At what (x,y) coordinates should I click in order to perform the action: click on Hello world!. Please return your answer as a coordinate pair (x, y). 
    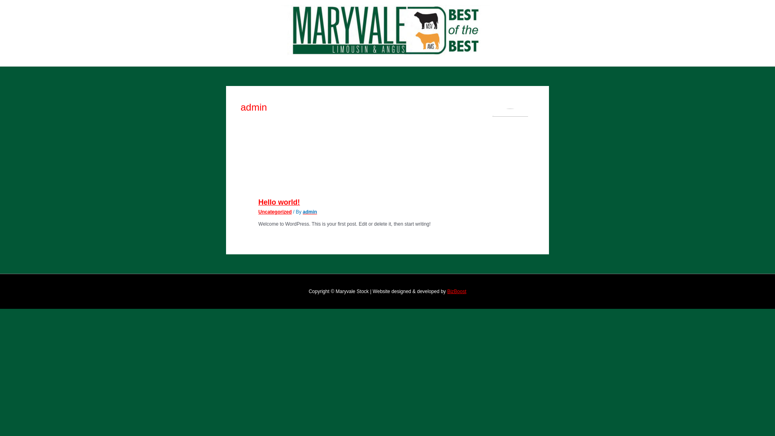
    Looking at the image, I should click on (279, 202).